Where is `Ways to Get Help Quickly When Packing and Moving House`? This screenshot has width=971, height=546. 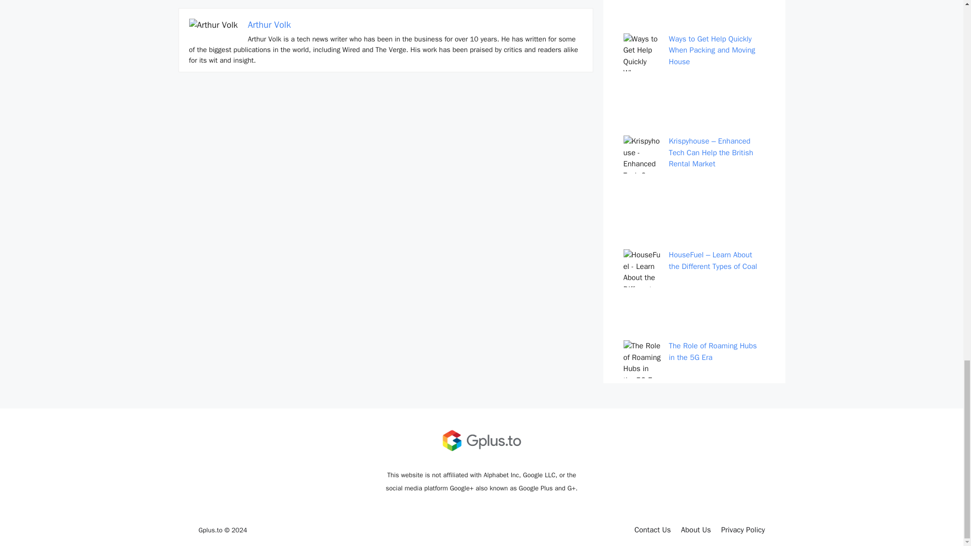
Ways to Get Help Quickly When Packing and Moving House is located at coordinates (712, 50).